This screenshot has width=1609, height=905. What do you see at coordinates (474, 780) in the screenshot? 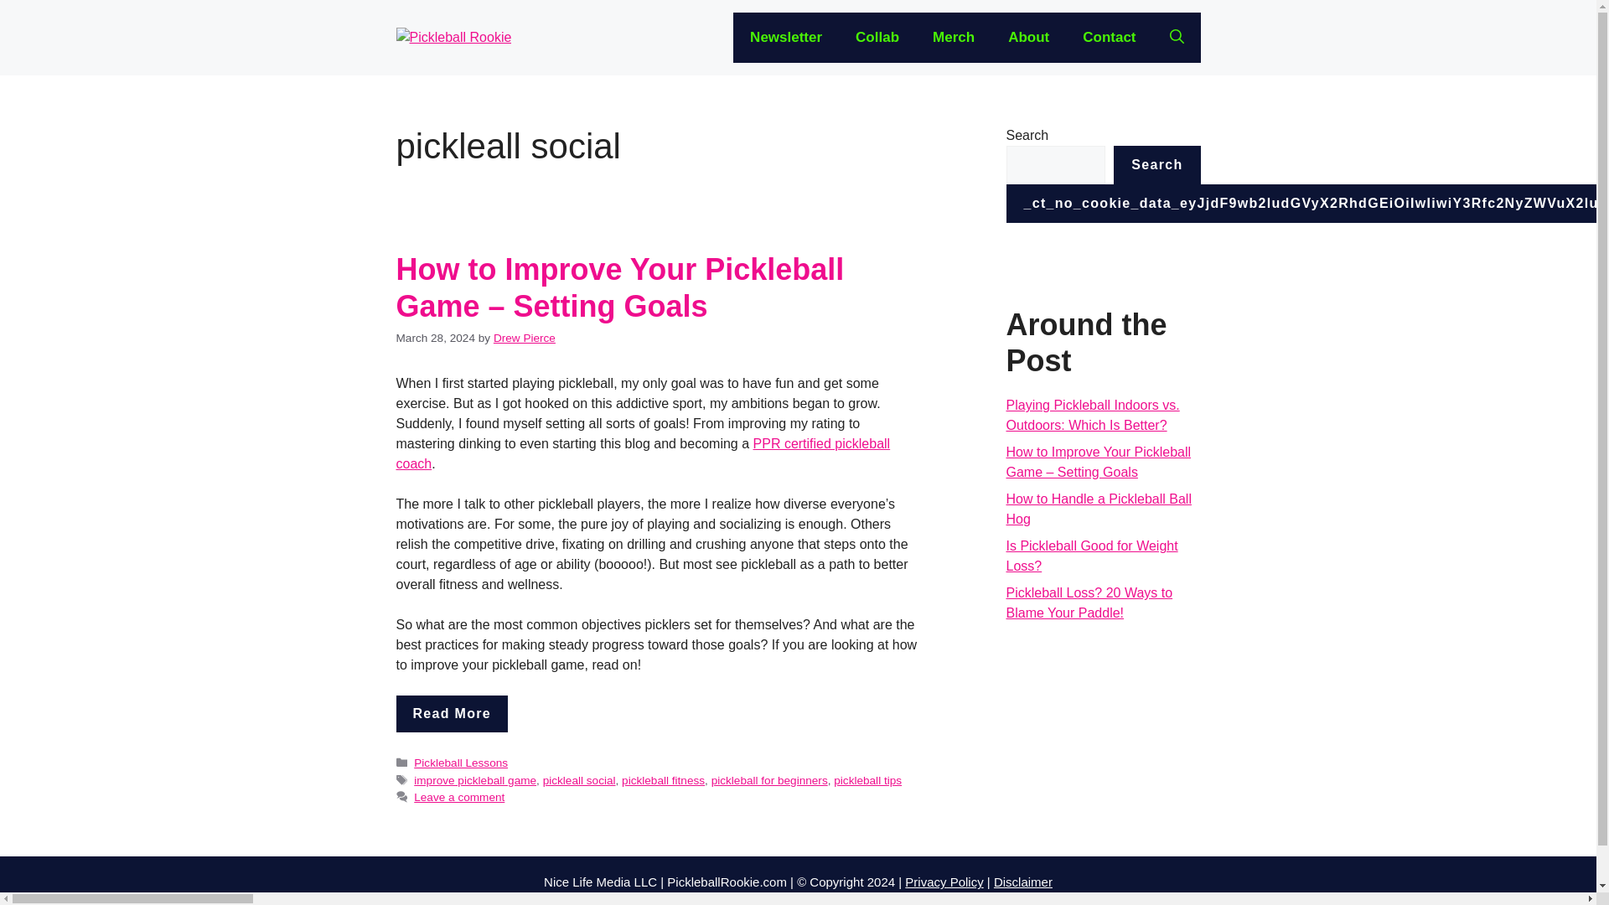
I see `improve pickleball game` at bounding box center [474, 780].